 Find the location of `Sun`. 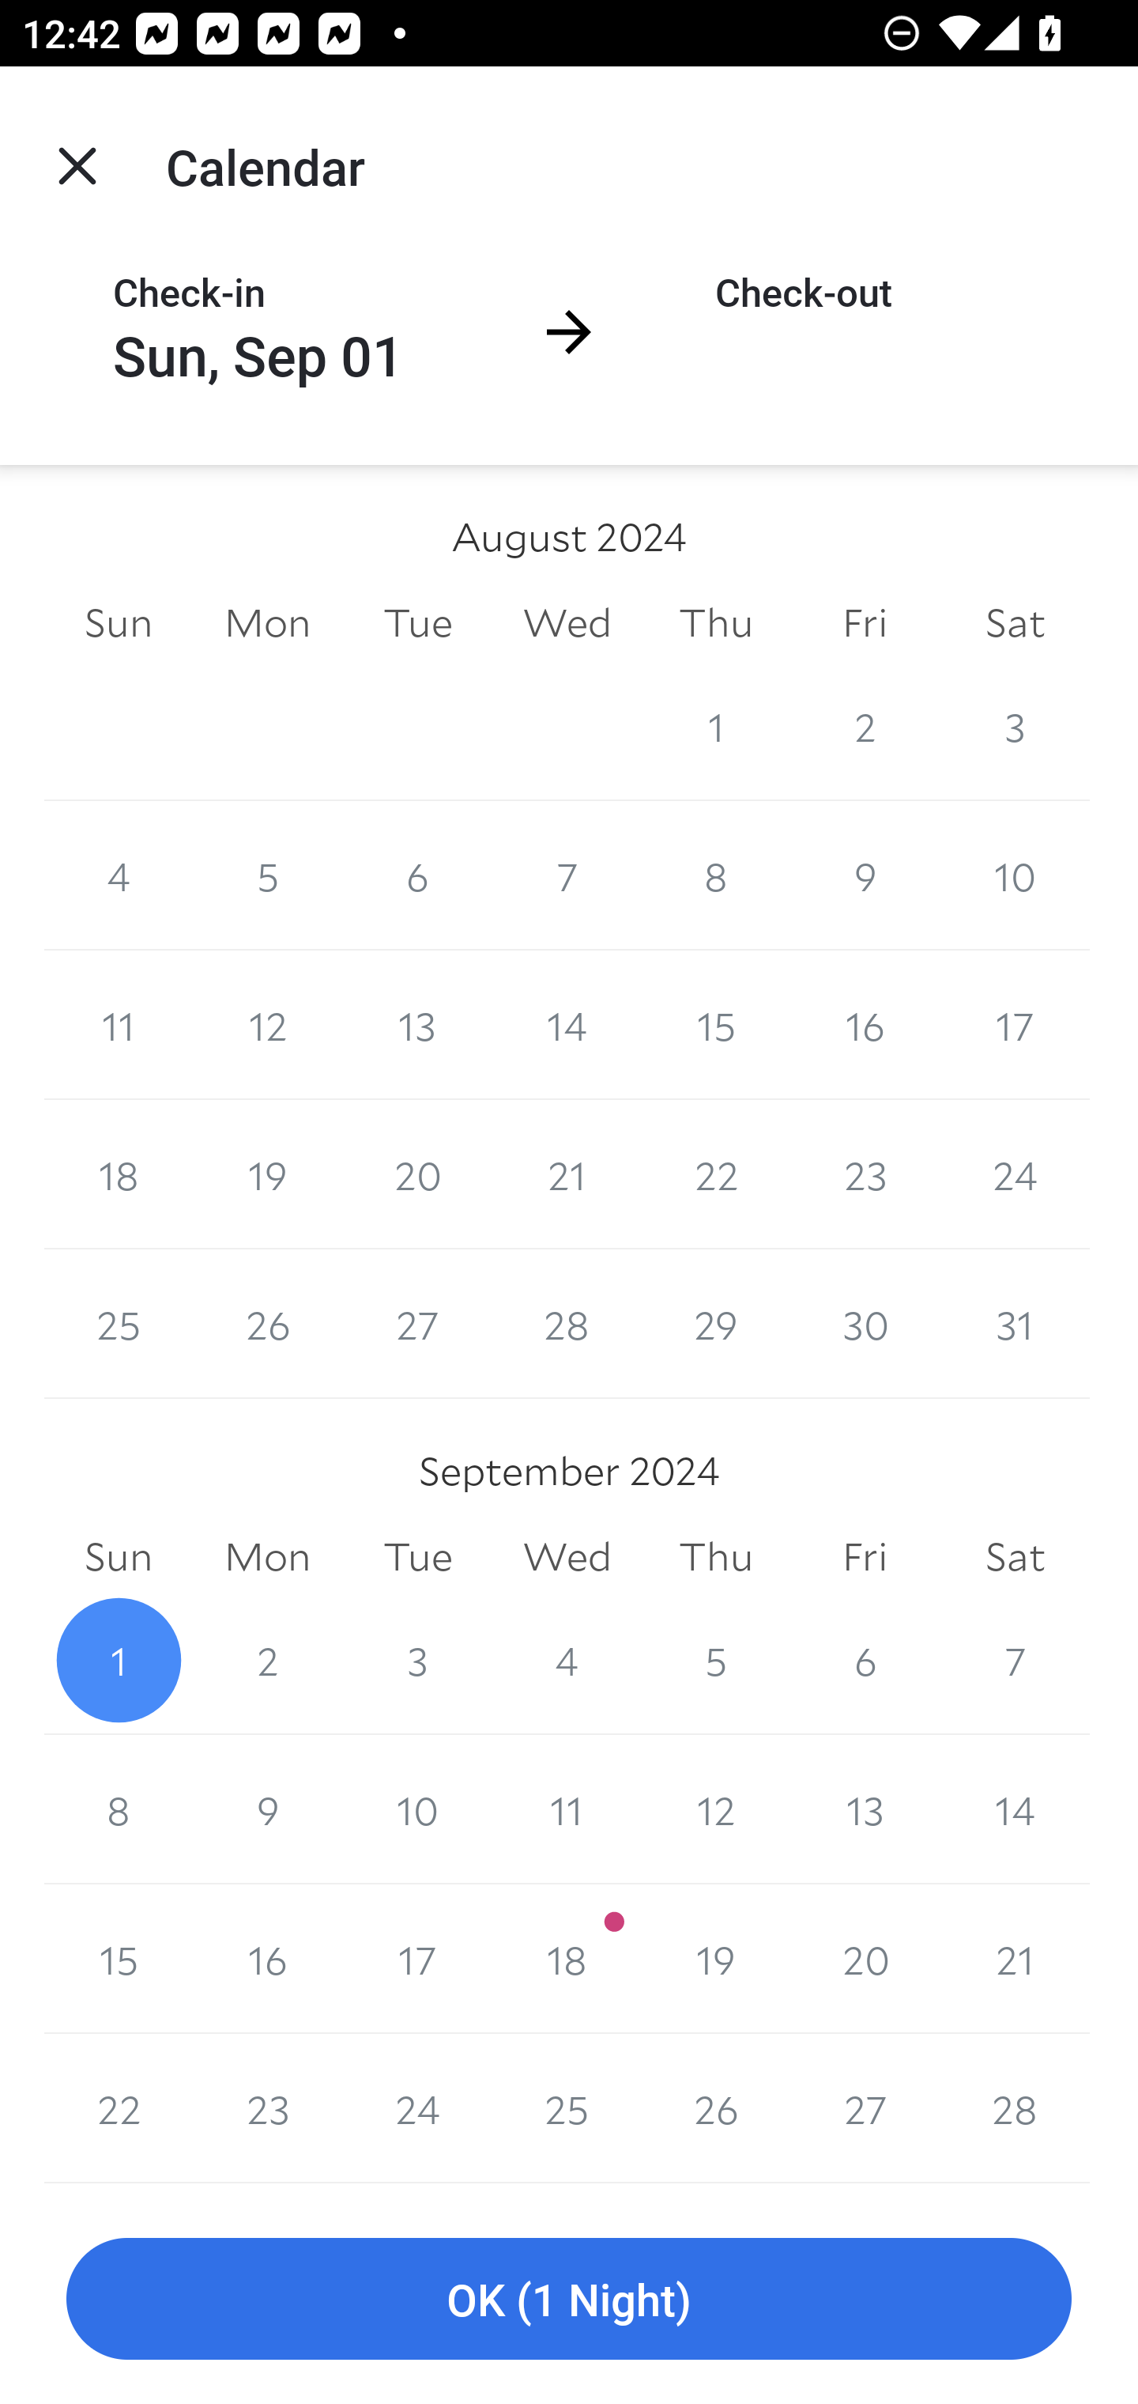

Sun is located at coordinates (119, 622).